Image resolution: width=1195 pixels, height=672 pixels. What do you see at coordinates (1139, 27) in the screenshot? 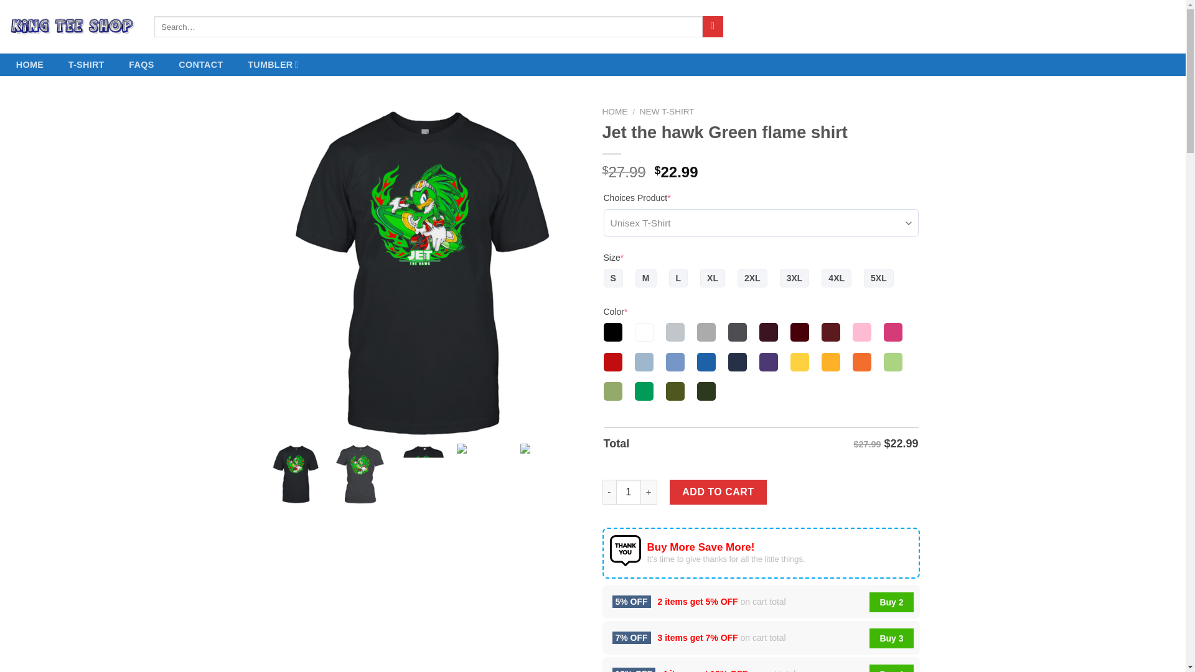
I see `Cart` at bounding box center [1139, 27].